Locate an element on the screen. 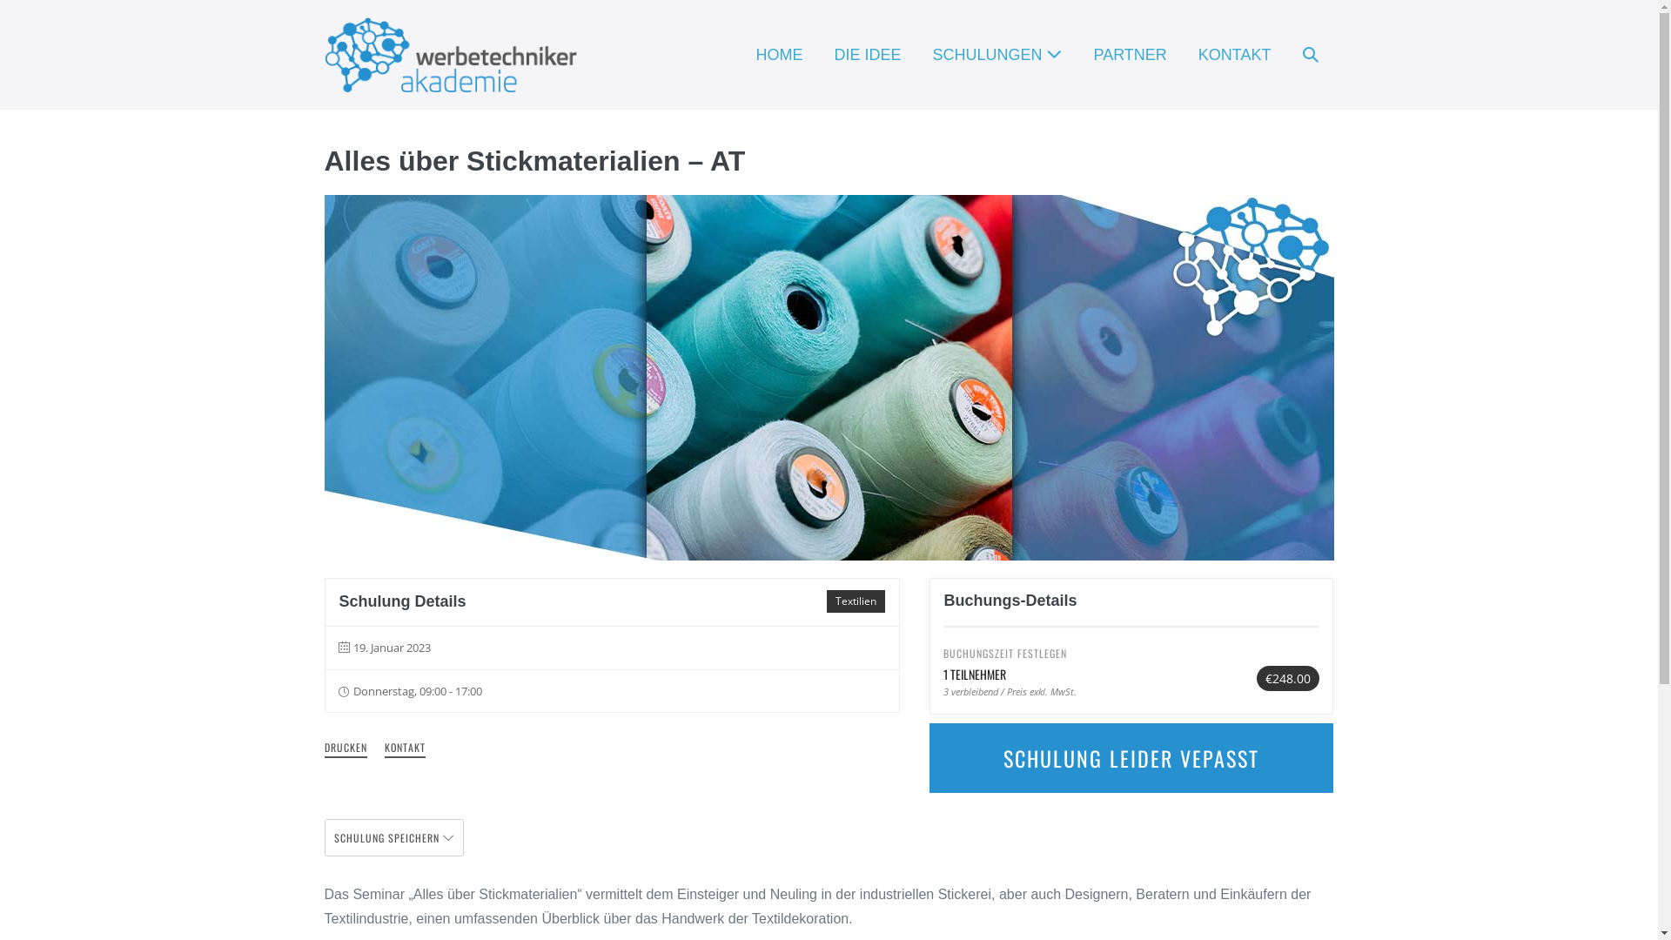  DRUCKEN is located at coordinates (345, 749).